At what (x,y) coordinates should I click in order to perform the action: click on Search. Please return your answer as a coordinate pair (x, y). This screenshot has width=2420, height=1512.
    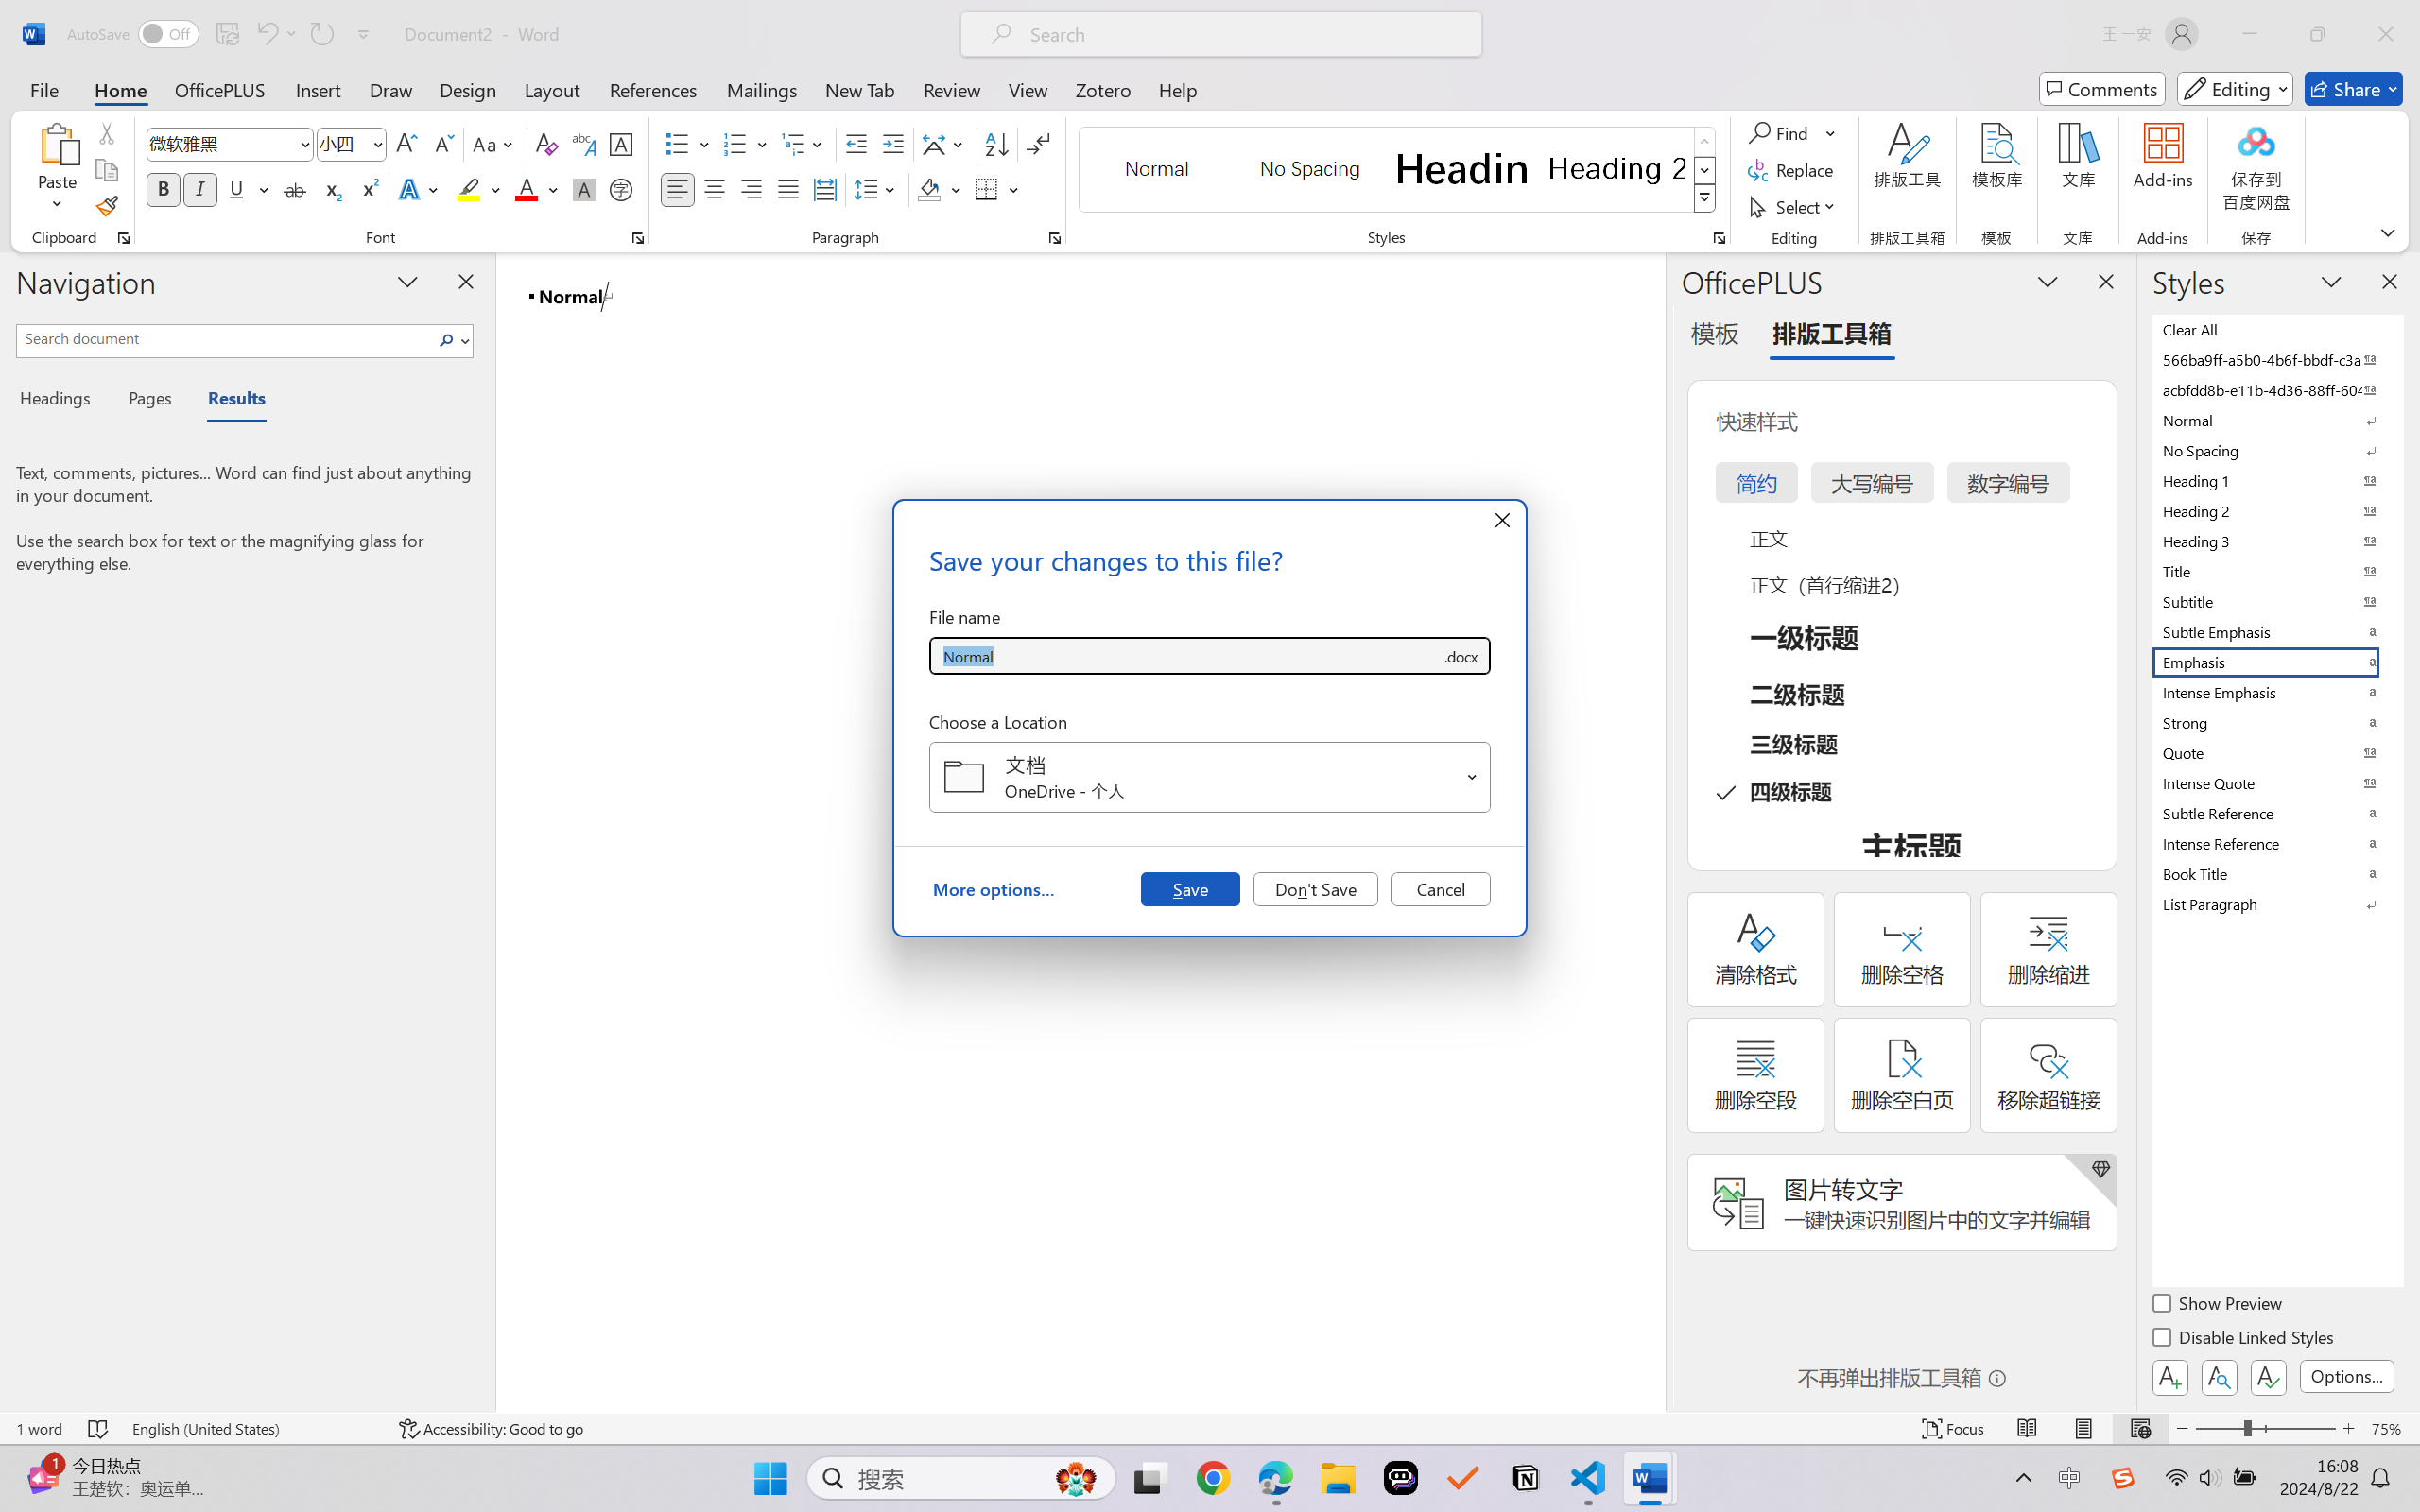
    Looking at the image, I should click on (447, 340).